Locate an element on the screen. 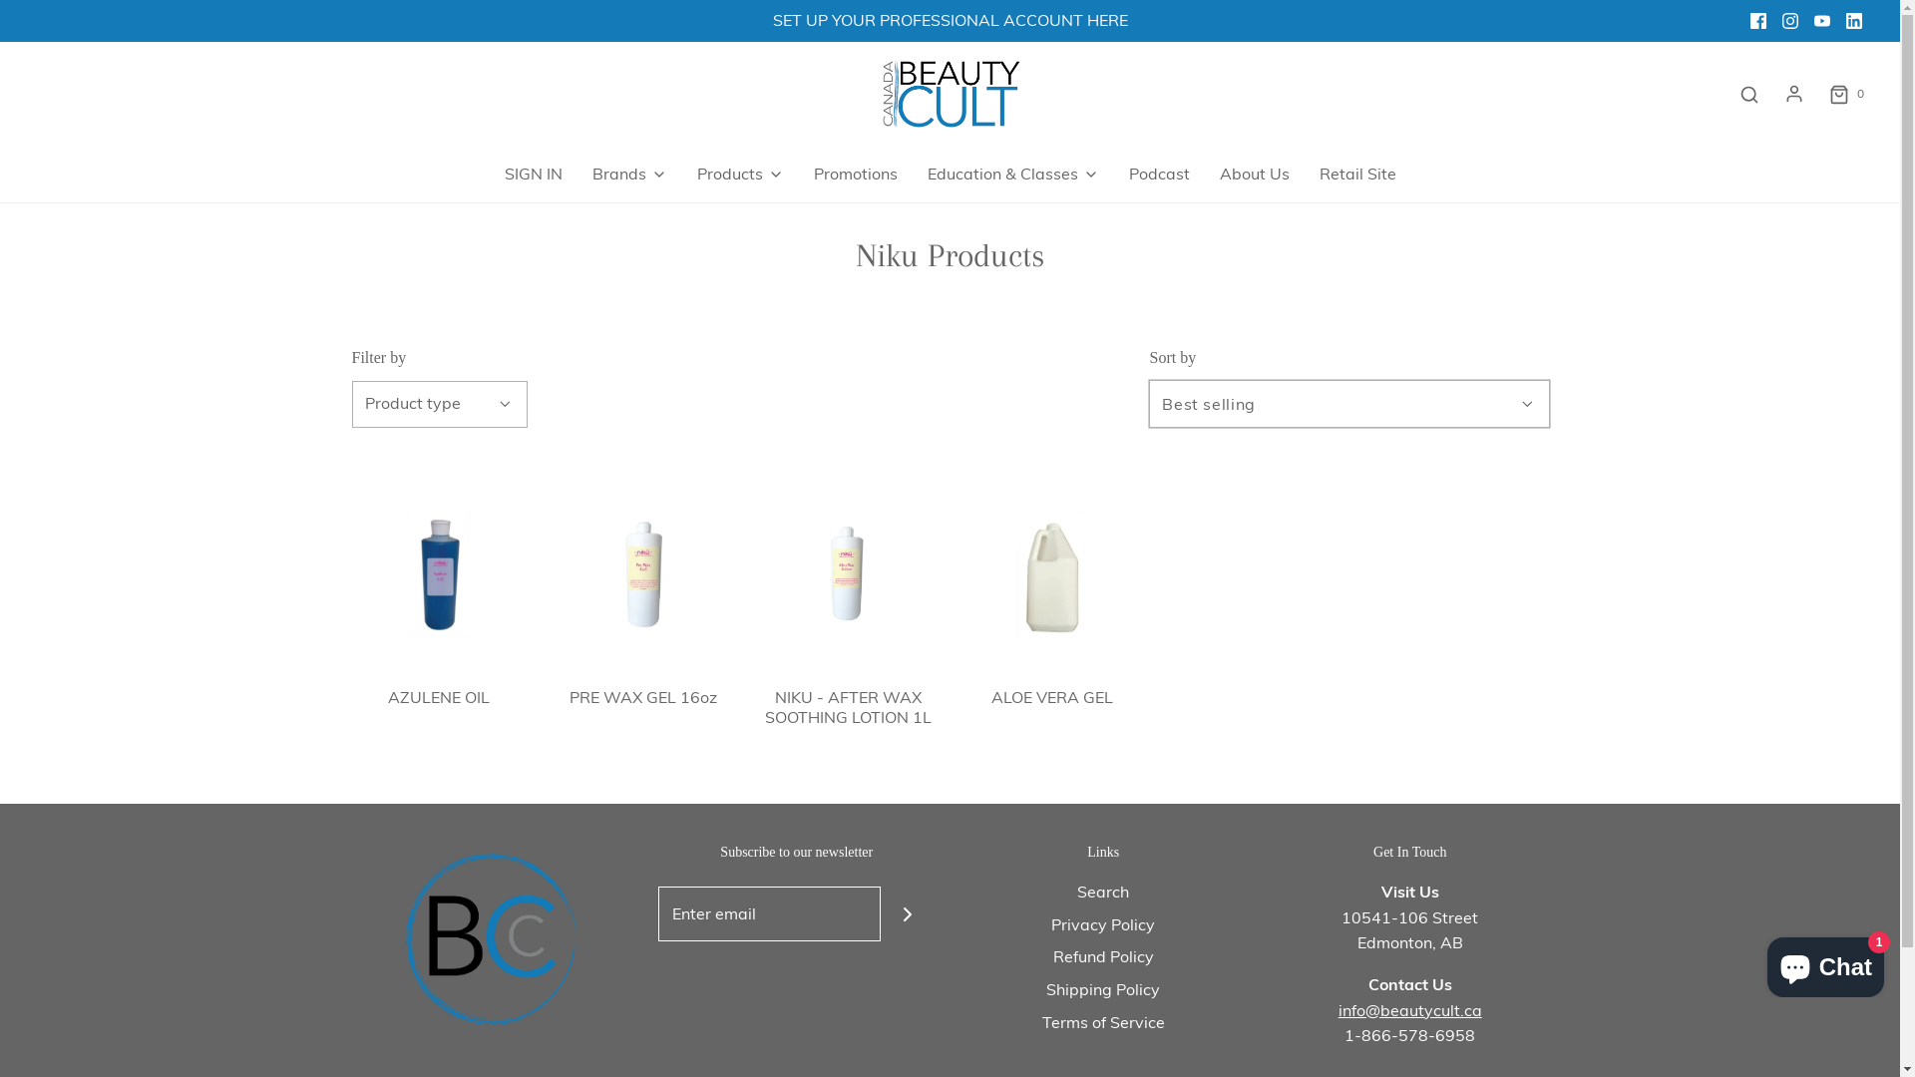  Privacy Policy is located at coordinates (1103, 929).